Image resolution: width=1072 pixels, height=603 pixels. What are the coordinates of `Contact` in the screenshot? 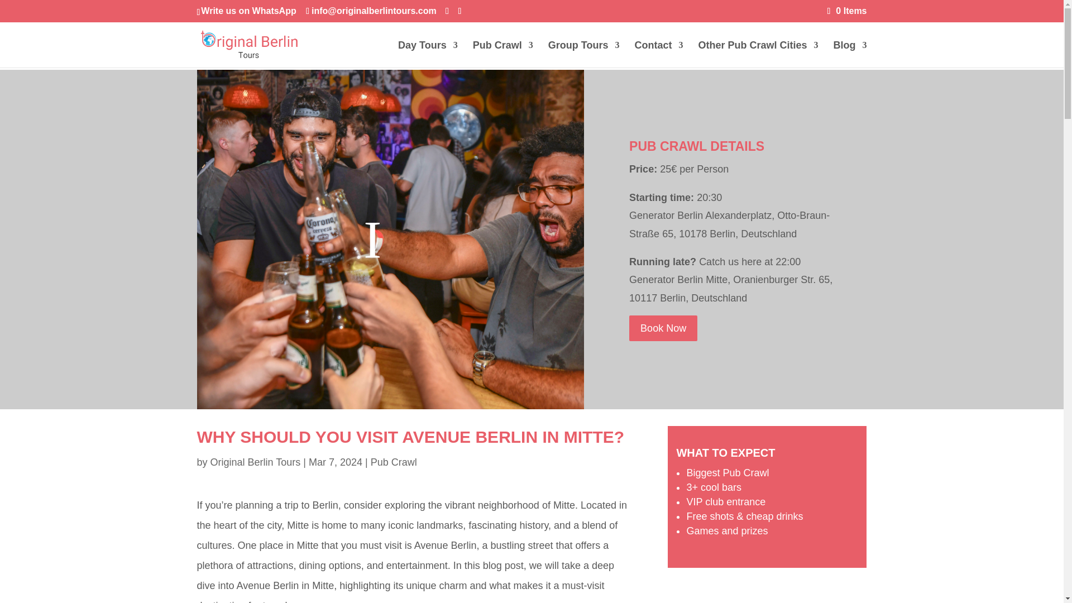 It's located at (659, 54).